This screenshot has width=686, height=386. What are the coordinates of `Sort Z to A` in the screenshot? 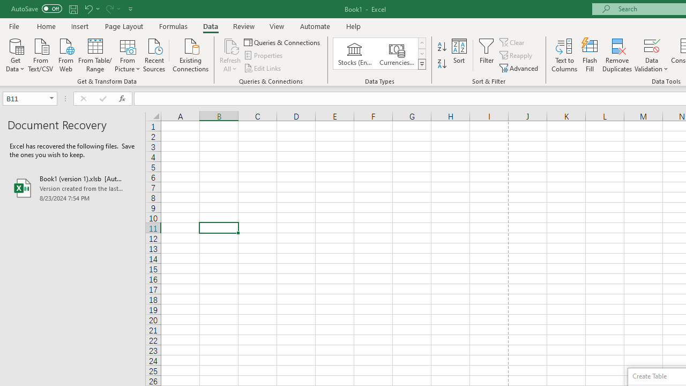 It's located at (442, 64).